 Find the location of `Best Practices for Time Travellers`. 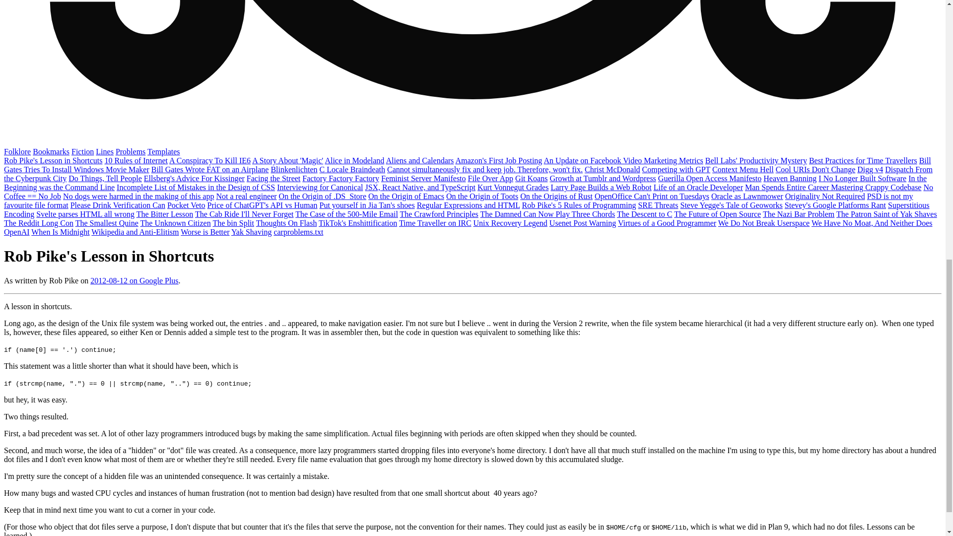

Best Practices for Time Travellers is located at coordinates (863, 160).